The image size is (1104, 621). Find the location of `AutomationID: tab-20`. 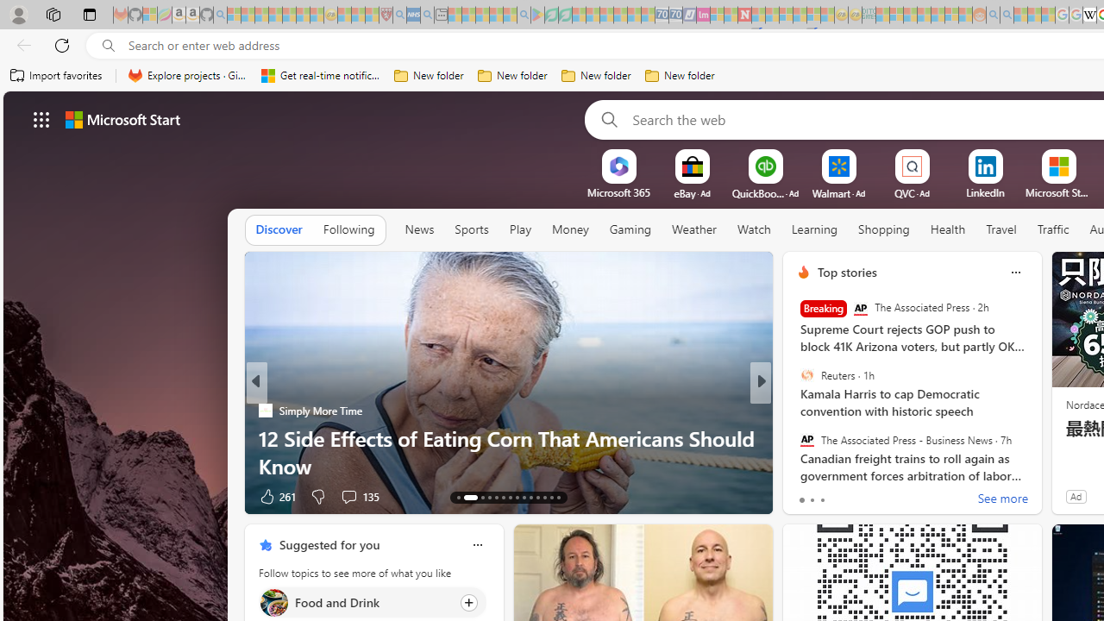

AutomationID: tab-20 is located at coordinates (517, 497).